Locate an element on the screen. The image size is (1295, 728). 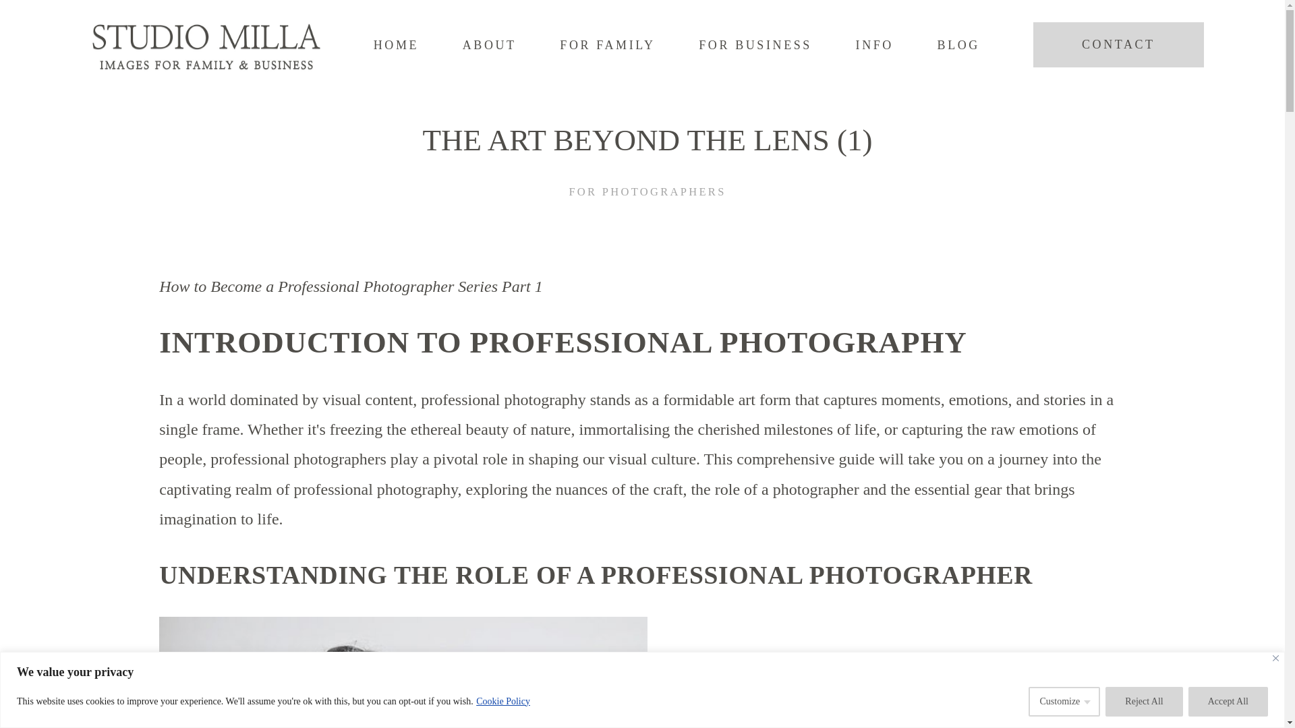
Reject All is located at coordinates (1144, 701).